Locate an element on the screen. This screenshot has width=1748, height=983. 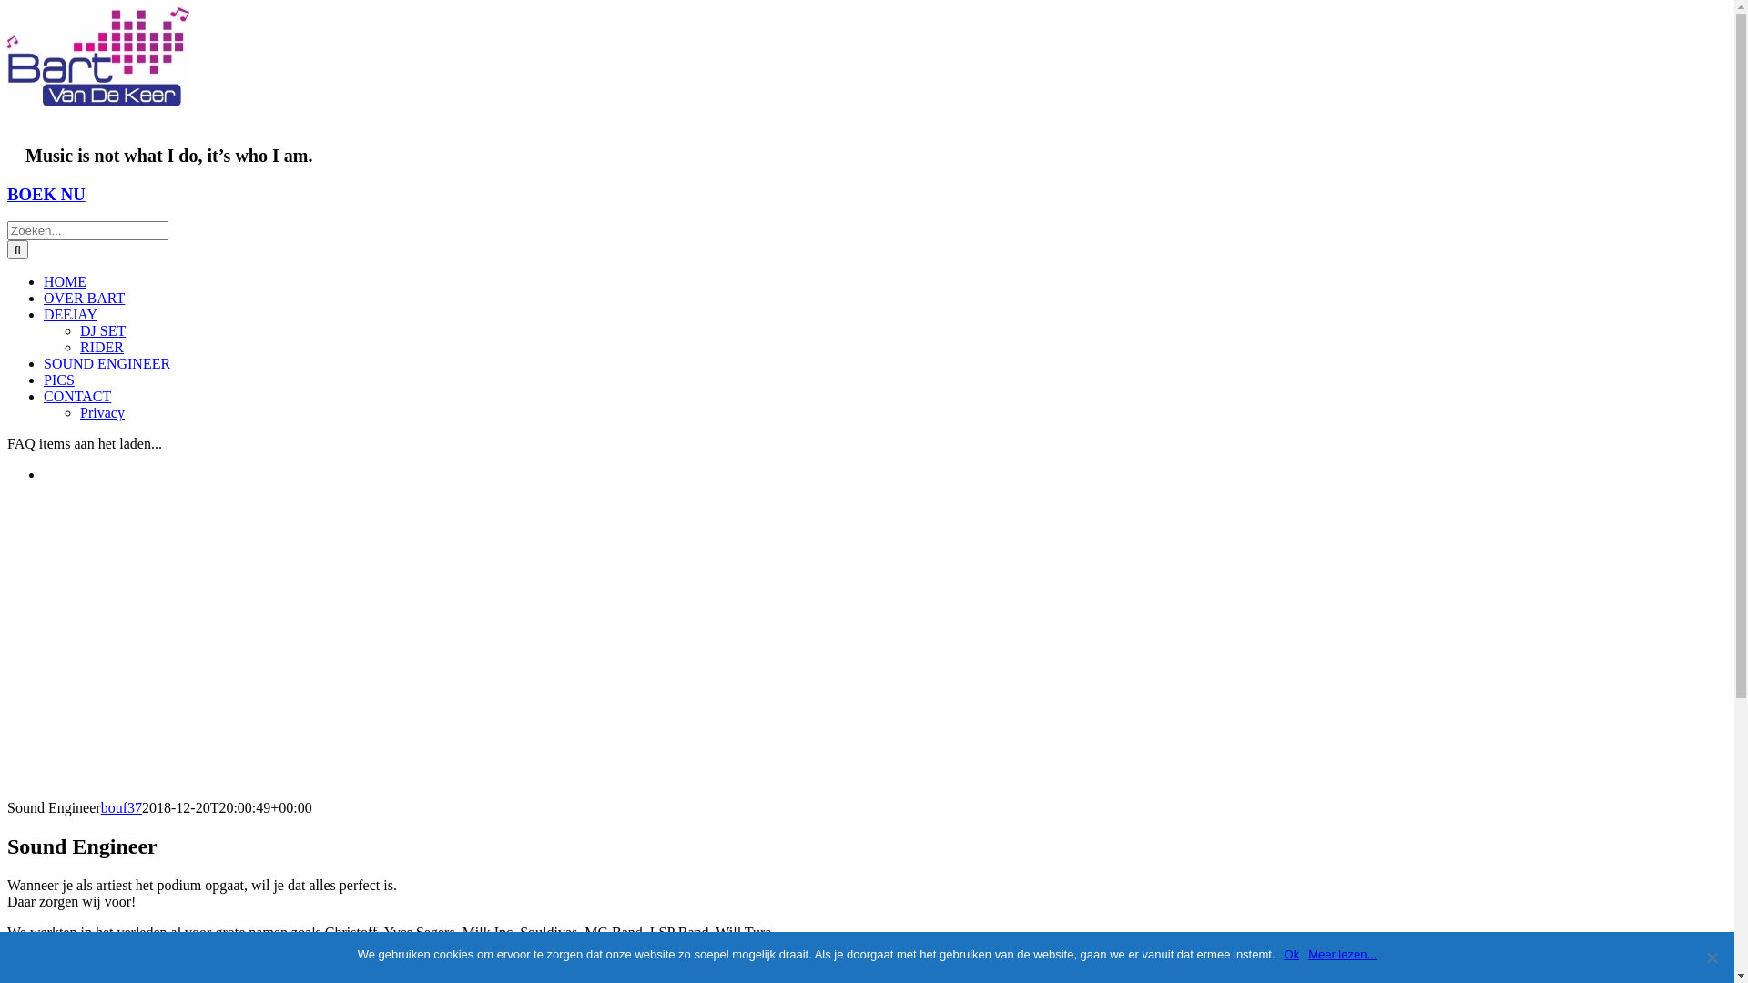
Skip to content is located at coordinates (7, 7).